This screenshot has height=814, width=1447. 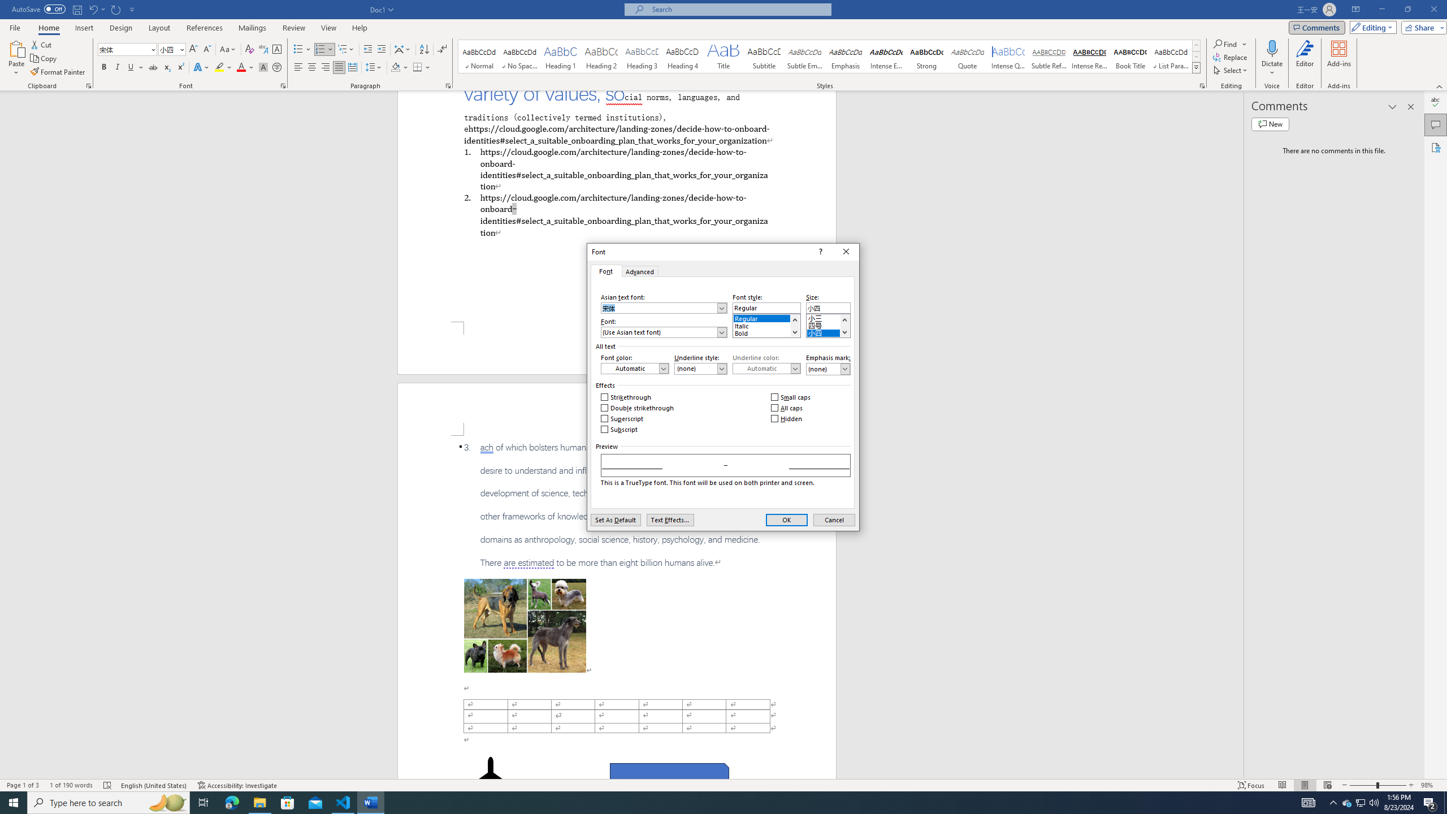 I want to click on Context help, so click(x=820, y=252).